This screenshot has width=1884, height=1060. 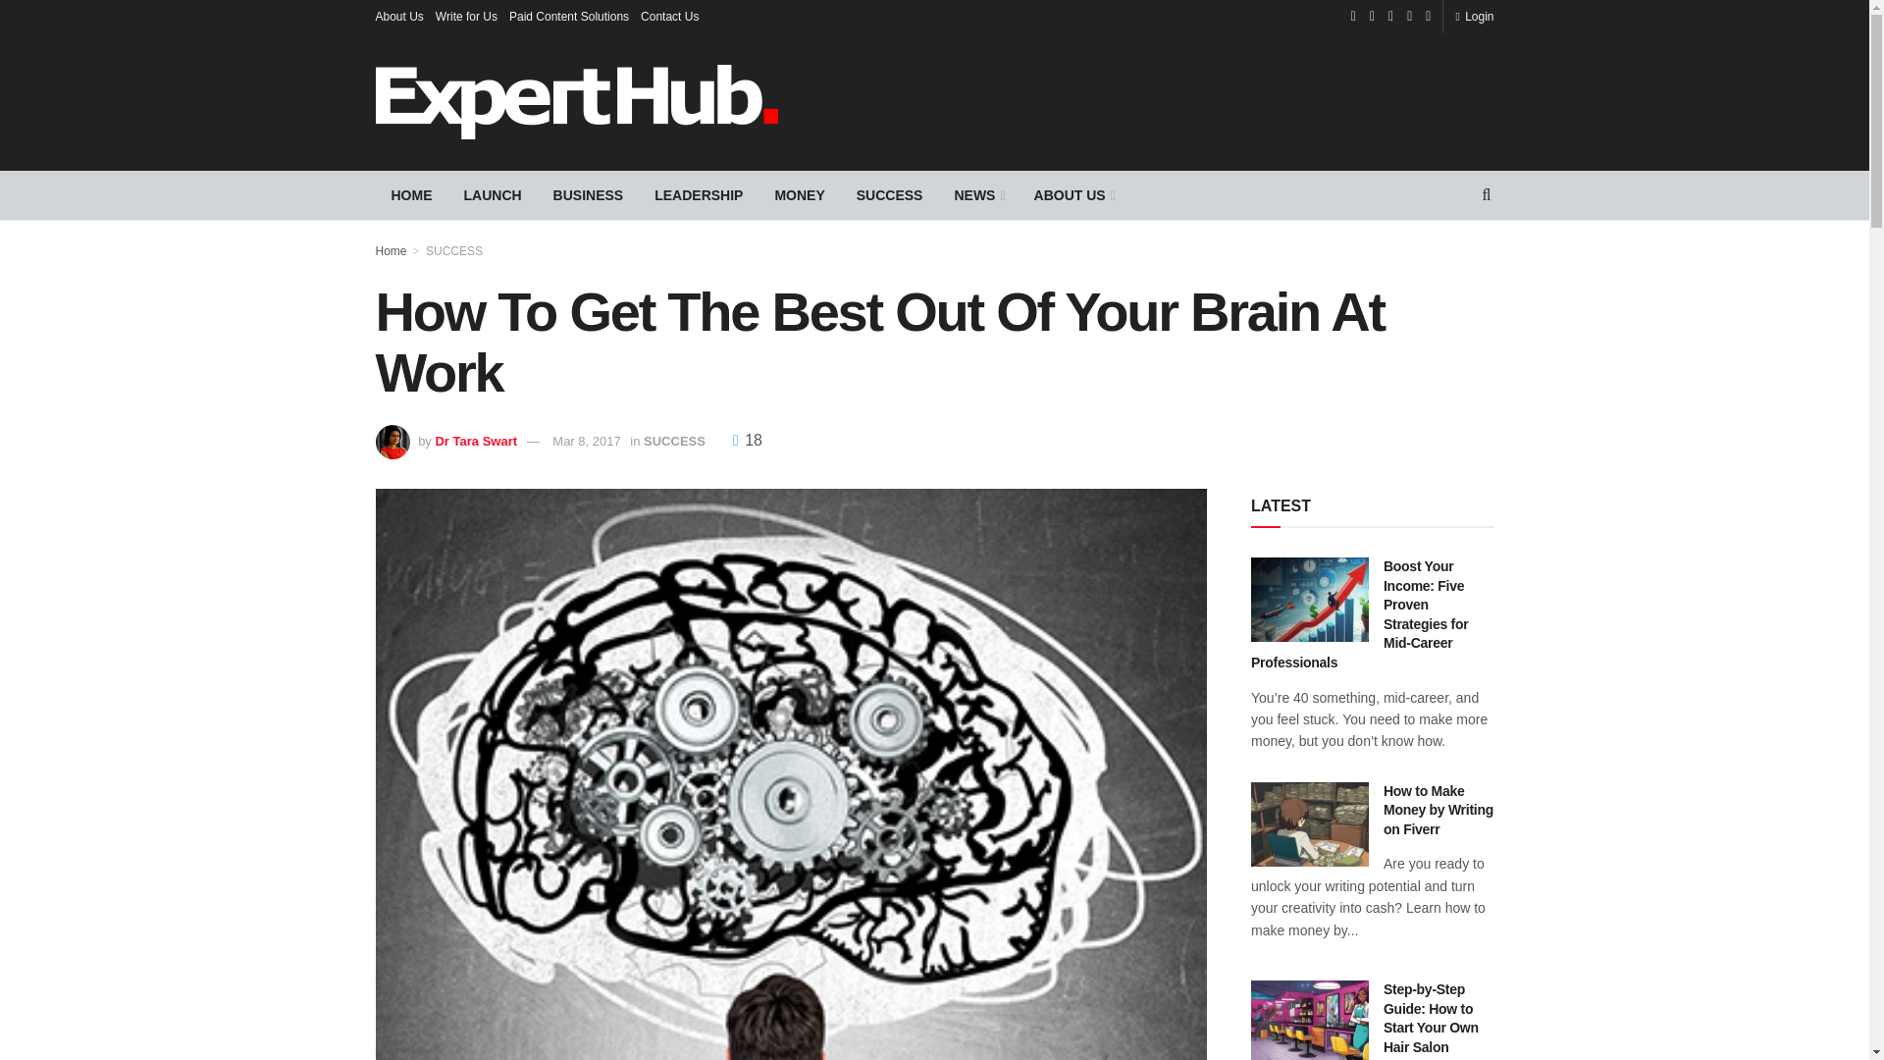 What do you see at coordinates (569, 16) in the screenshot?
I see `Paid Content Solutions` at bounding box center [569, 16].